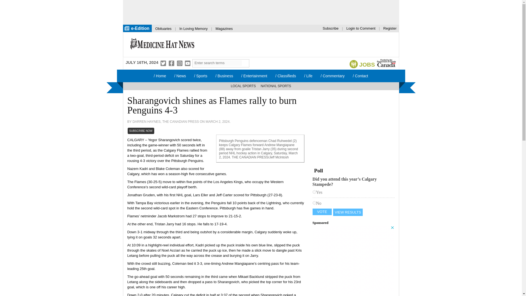 This screenshot has width=526, height=296. Describe the element at coordinates (348, 212) in the screenshot. I see `View Results Of This Poll` at that location.